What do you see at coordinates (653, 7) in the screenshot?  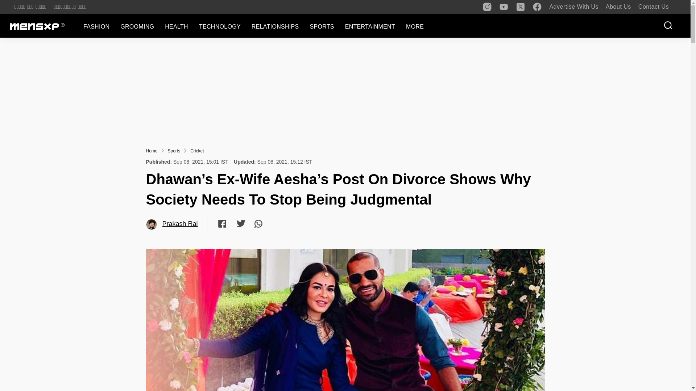 I see `Contact Us ` at bounding box center [653, 7].